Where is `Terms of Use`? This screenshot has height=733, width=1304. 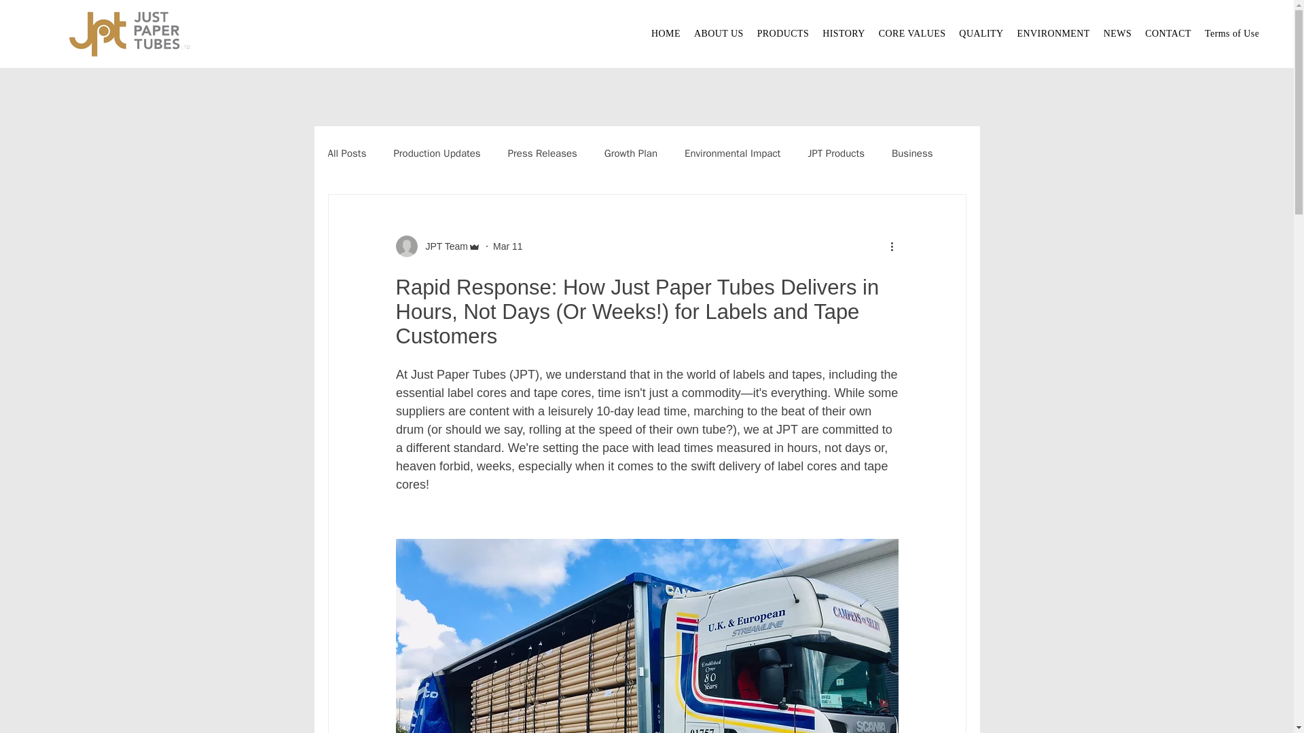 Terms of Use is located at coordinates (1232, 33).